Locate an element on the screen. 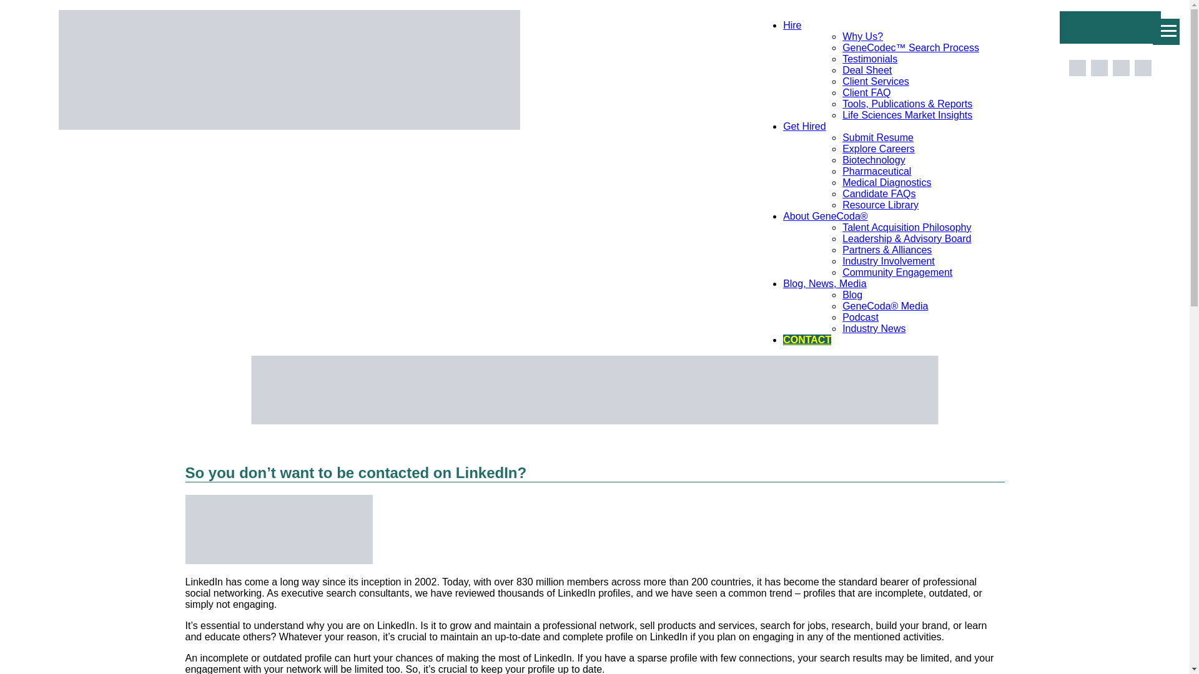 This screenshot has width=1199, height=674. Blog, News, Media is located at coordinates (824, 283).